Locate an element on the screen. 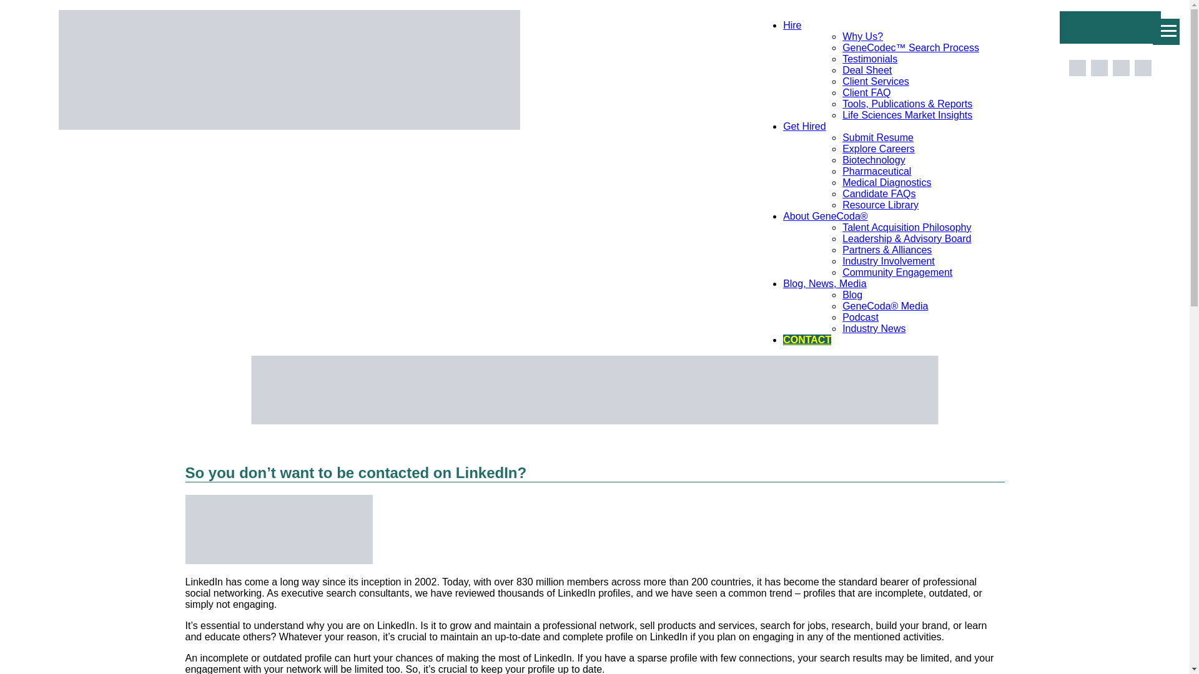 This screenshot has width=1199, height=674. Blog, News, Media is located at coordinates (824, 283).